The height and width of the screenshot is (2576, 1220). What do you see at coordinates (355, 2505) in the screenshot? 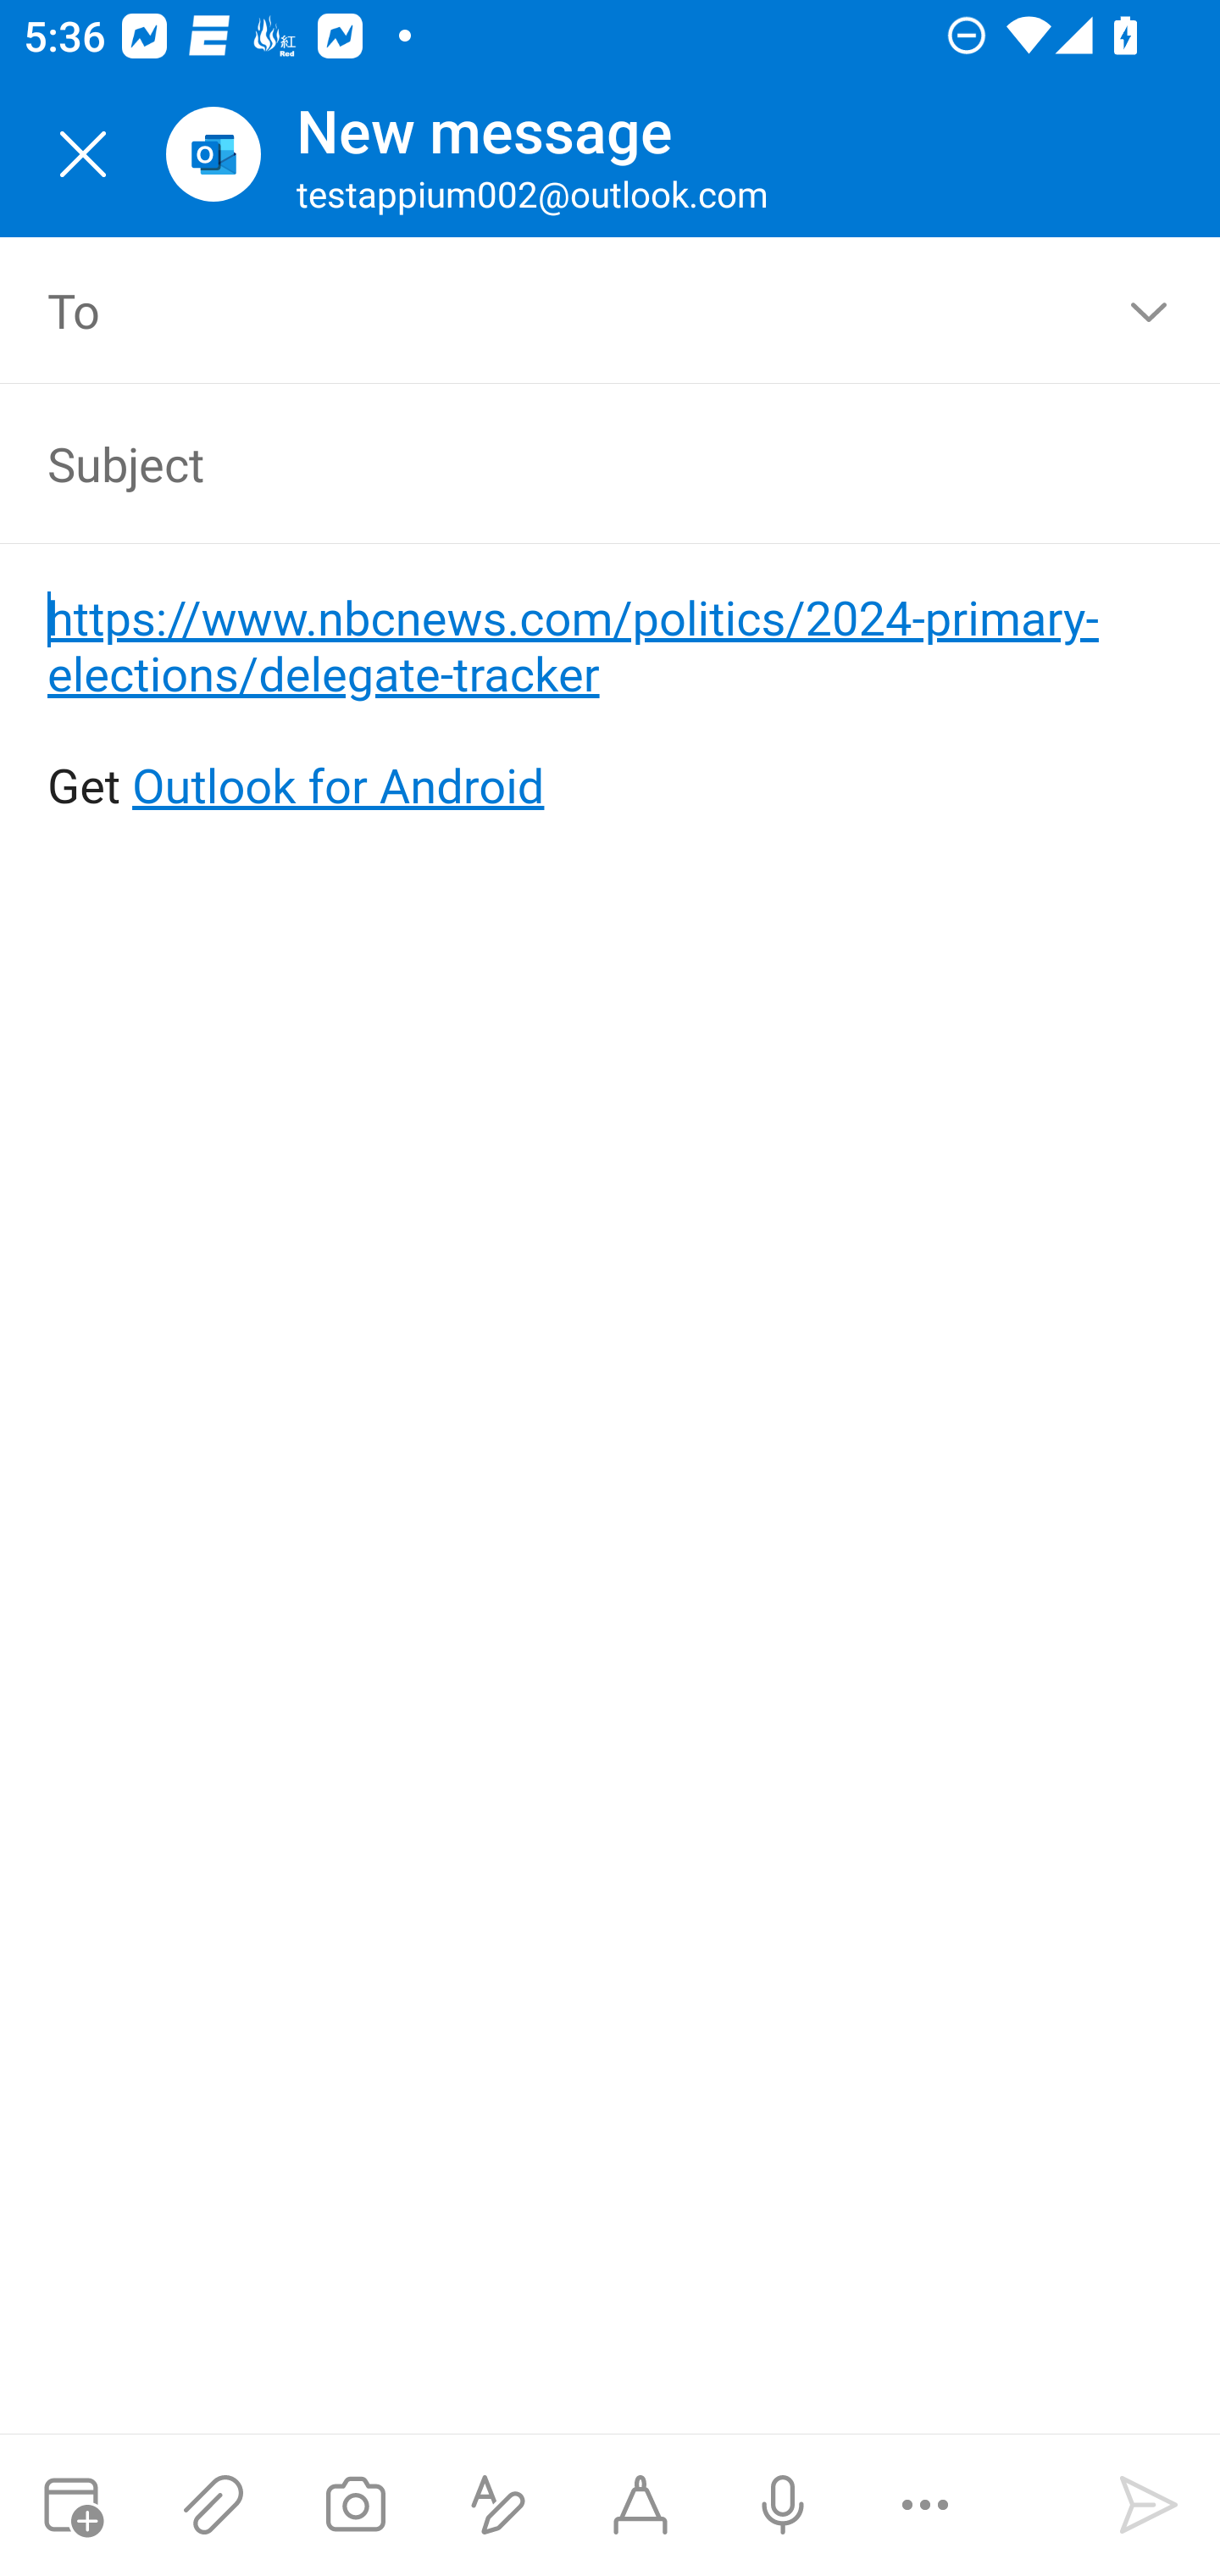
I see `Take a photo` at bounding box center [355, 2505].